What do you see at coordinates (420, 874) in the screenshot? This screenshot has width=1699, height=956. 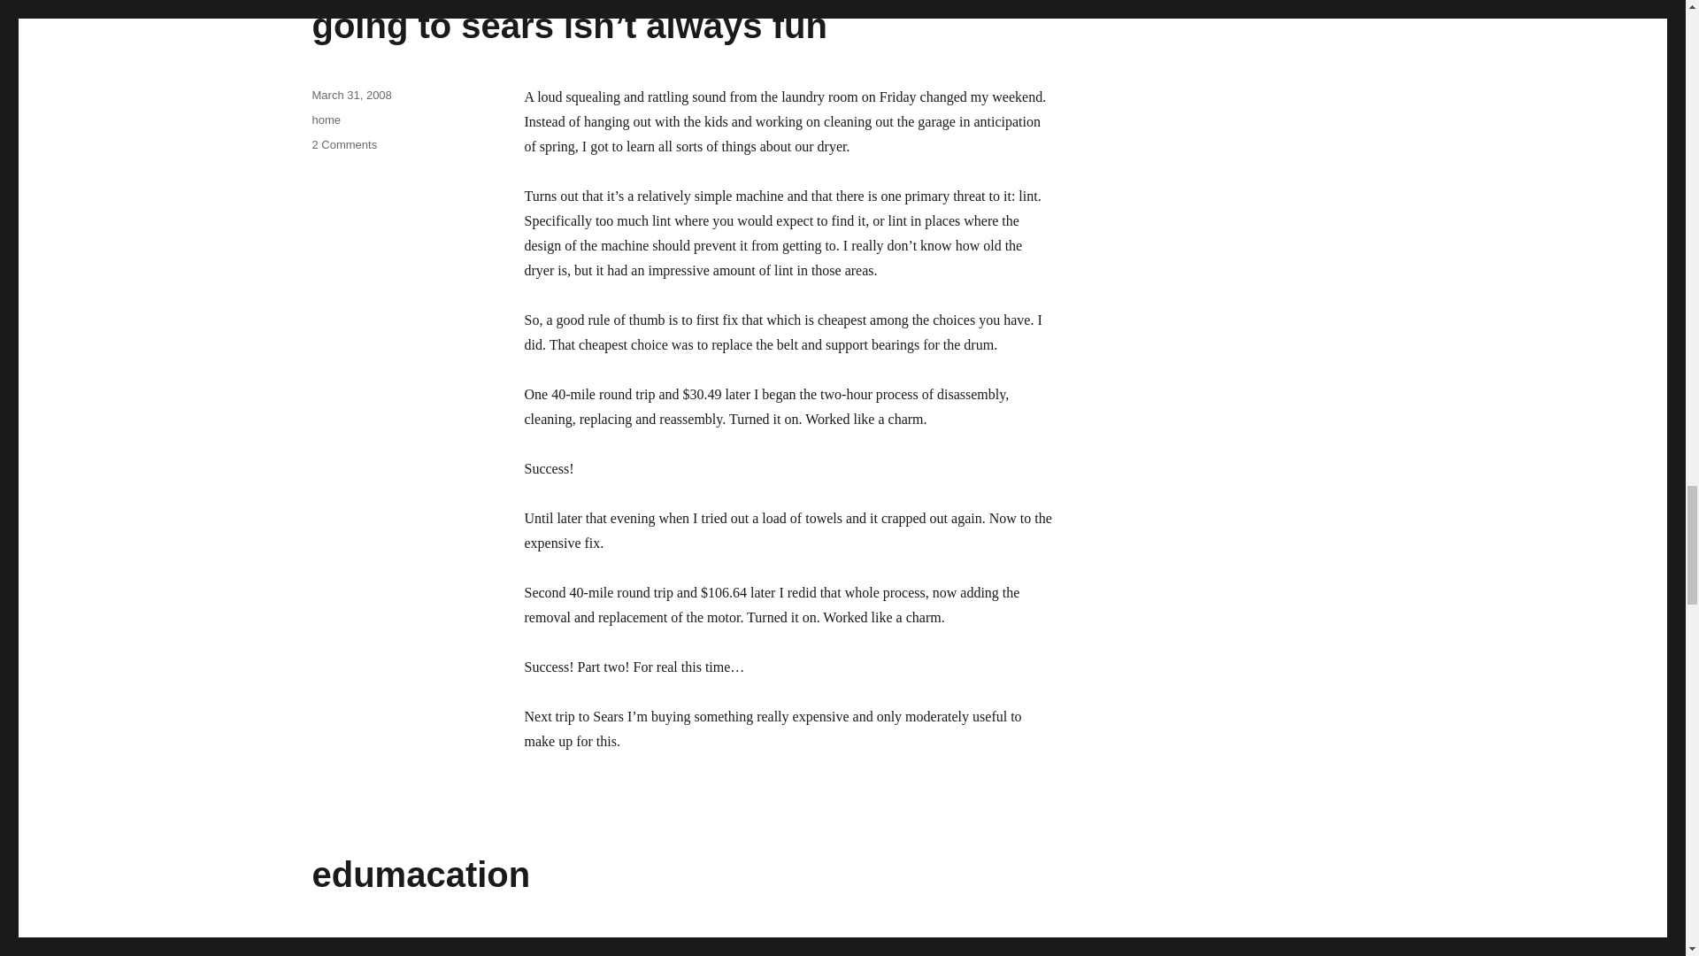 I see `edumacation` at bounding box center [420, 874].